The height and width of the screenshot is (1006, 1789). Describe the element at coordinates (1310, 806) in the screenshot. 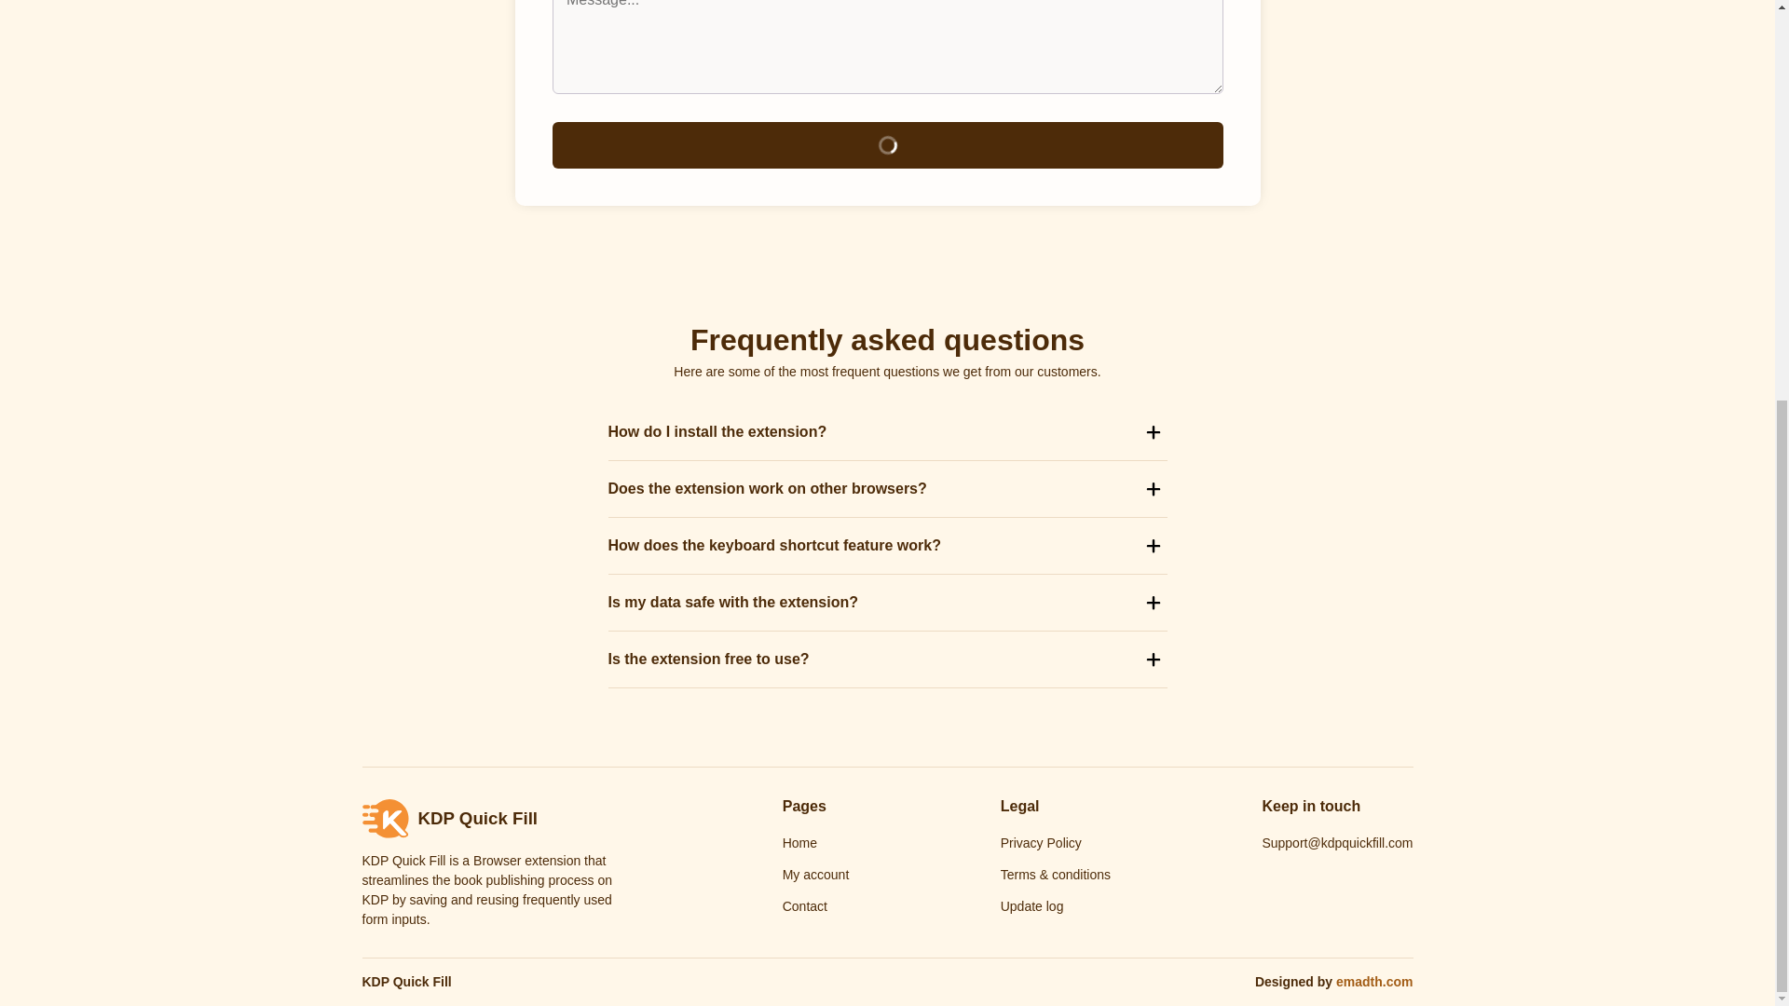

I see `Keep in touch` at that location.